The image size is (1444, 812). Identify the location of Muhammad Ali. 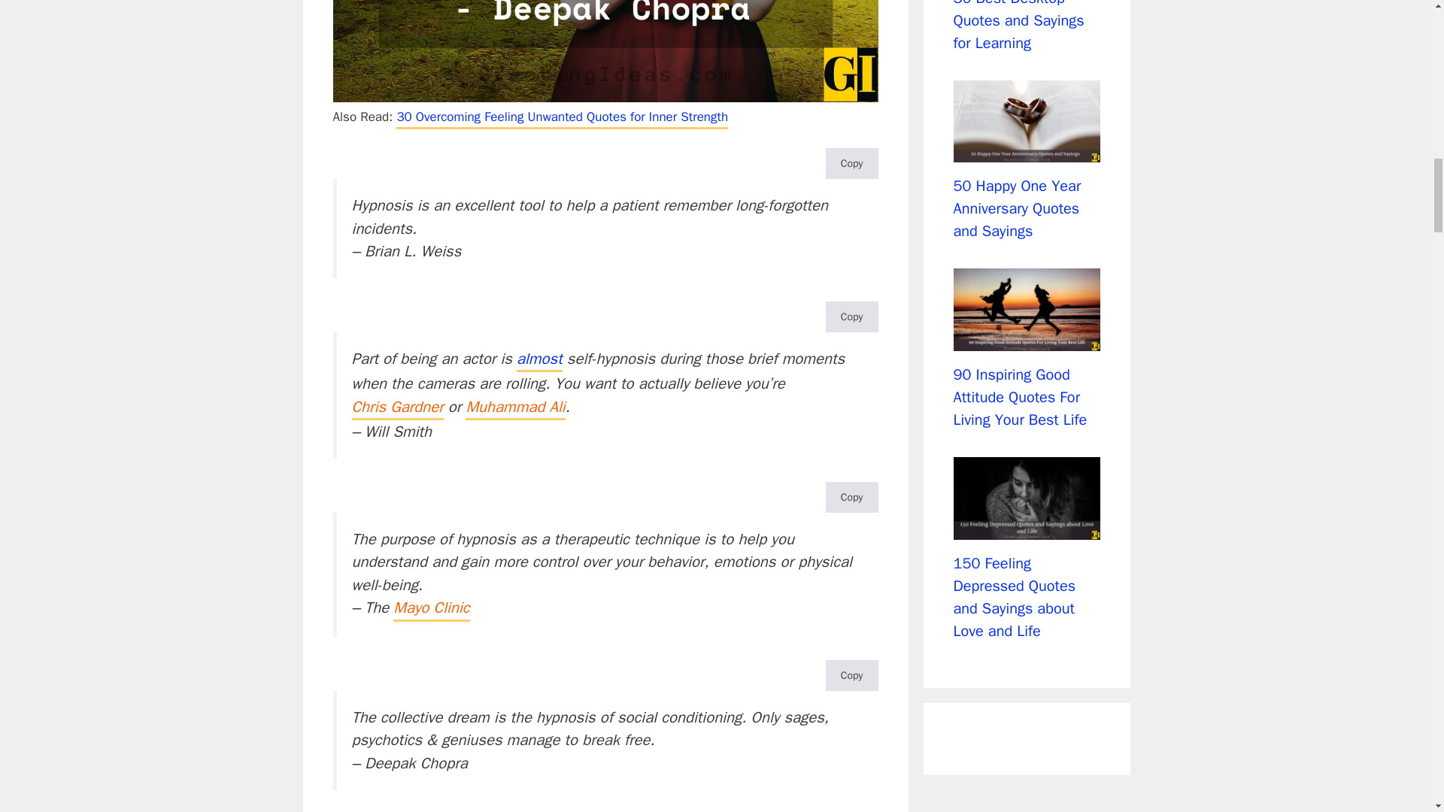
(514, 408).